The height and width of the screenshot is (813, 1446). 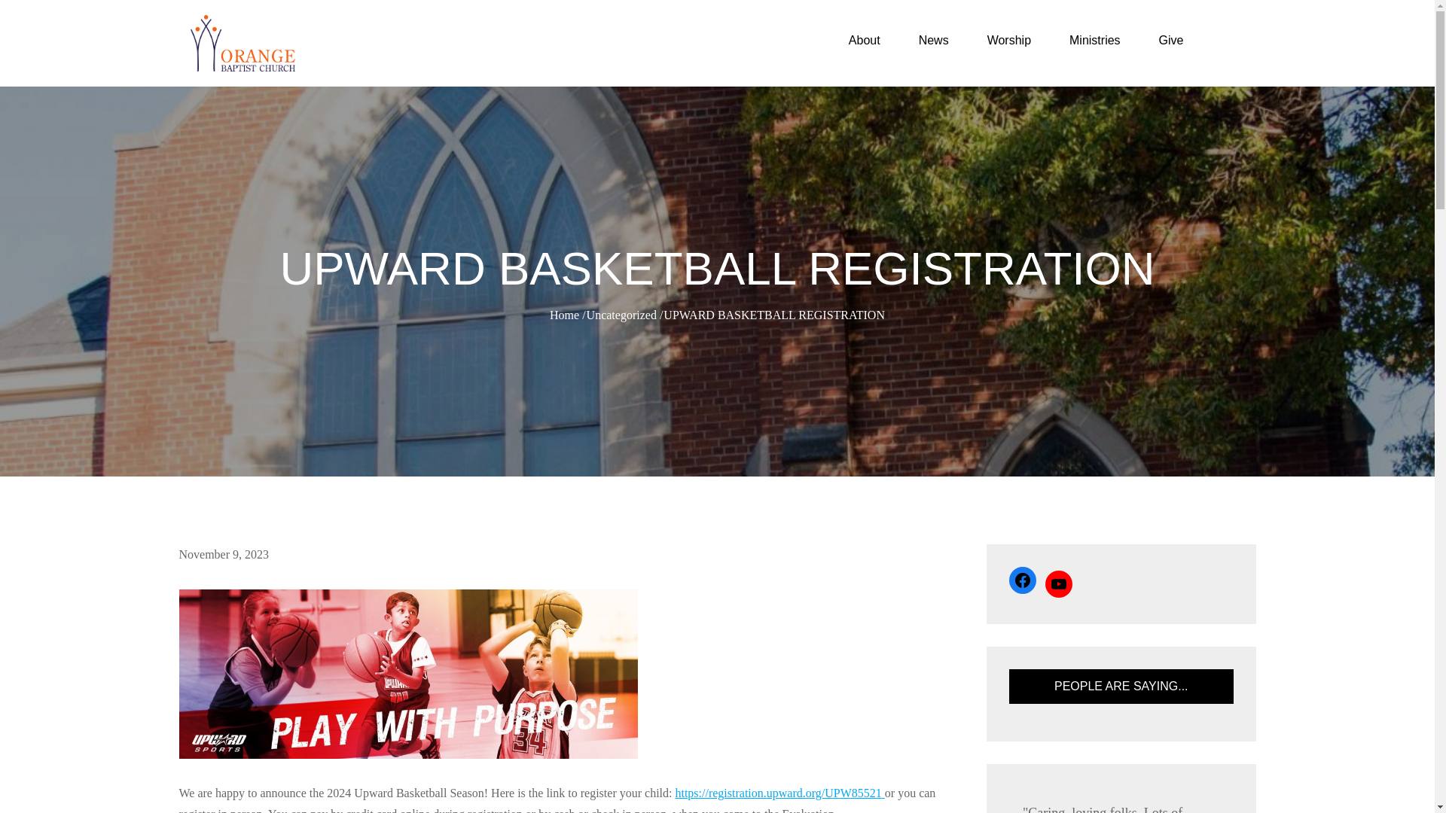 I want to click on November 9, 2023, so click(x=224, y=554).